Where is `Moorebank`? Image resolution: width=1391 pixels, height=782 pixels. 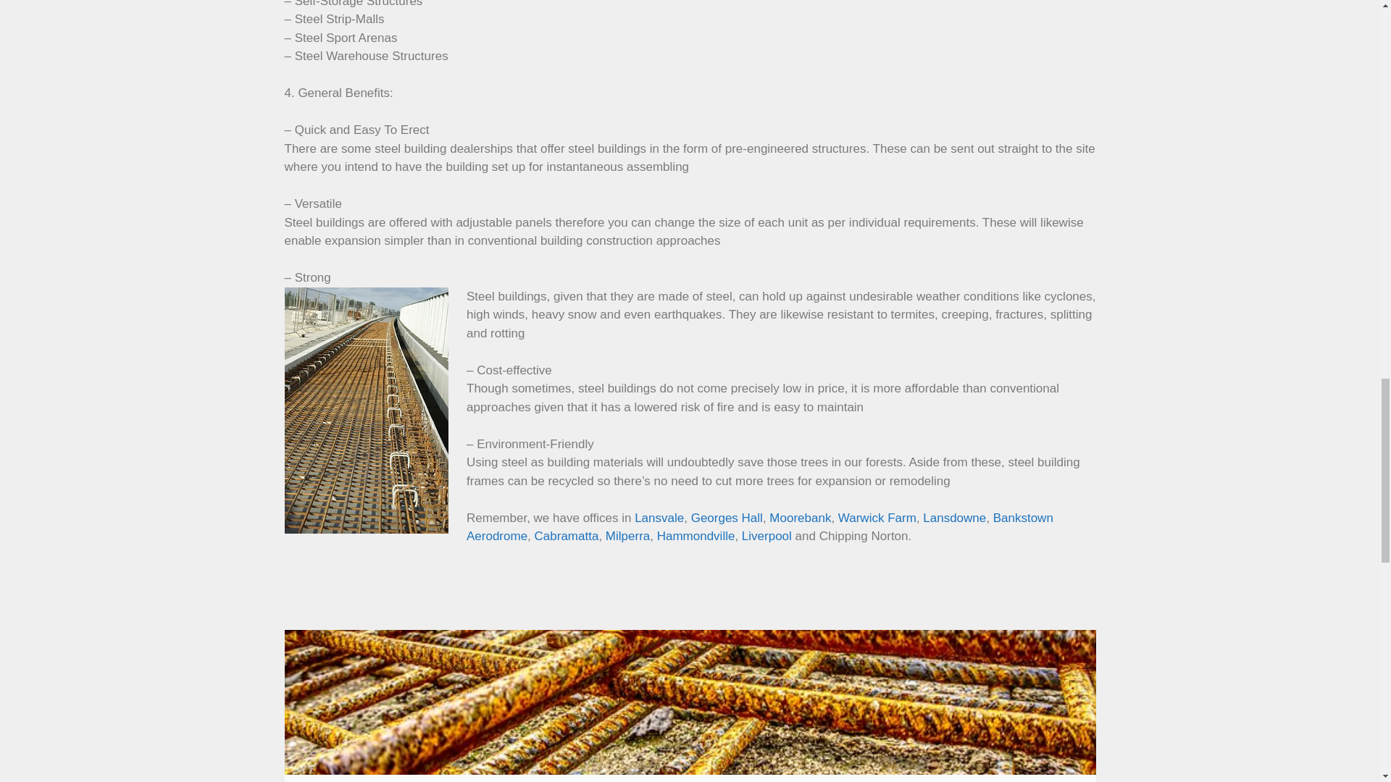 Moorebank is located at coordinates (800, 518).